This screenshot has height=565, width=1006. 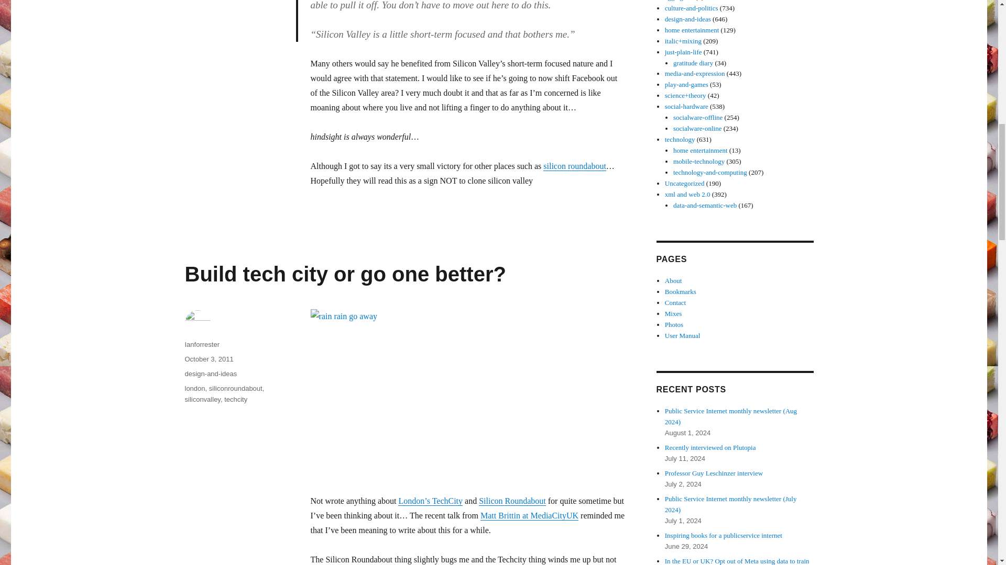 What do you see at coordinates (686, 84) in the screenshot?
I see `play-and-games` at bounding box center [686, 84].